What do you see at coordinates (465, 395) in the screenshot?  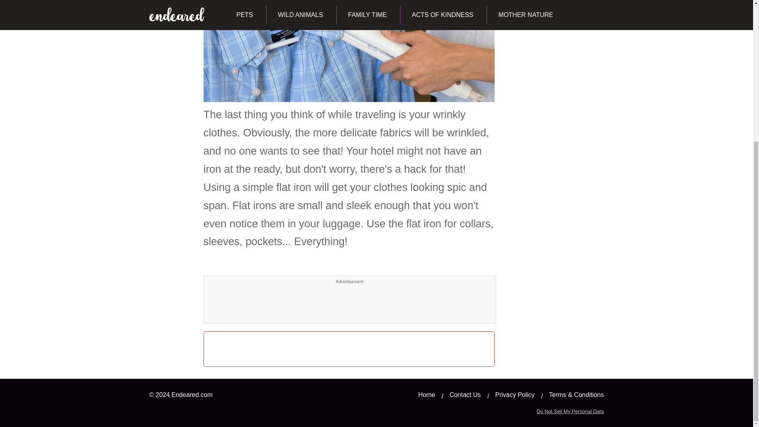 I see `Contact Us` at bounding box center [465, 395].